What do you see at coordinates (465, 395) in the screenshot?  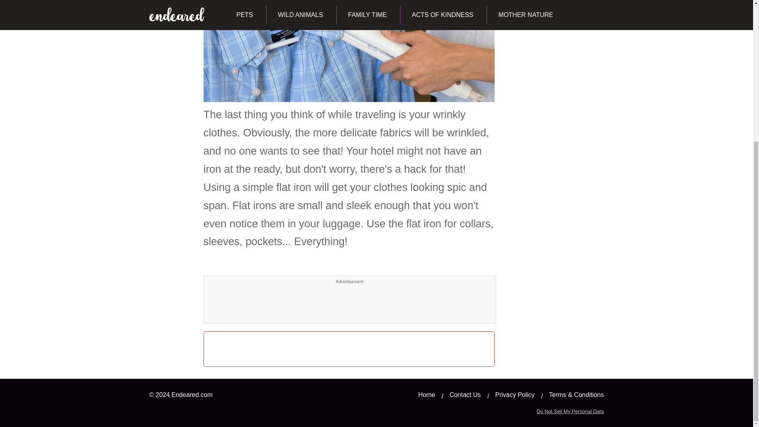 I see `Contact Us` at bounding box center [465, 395].